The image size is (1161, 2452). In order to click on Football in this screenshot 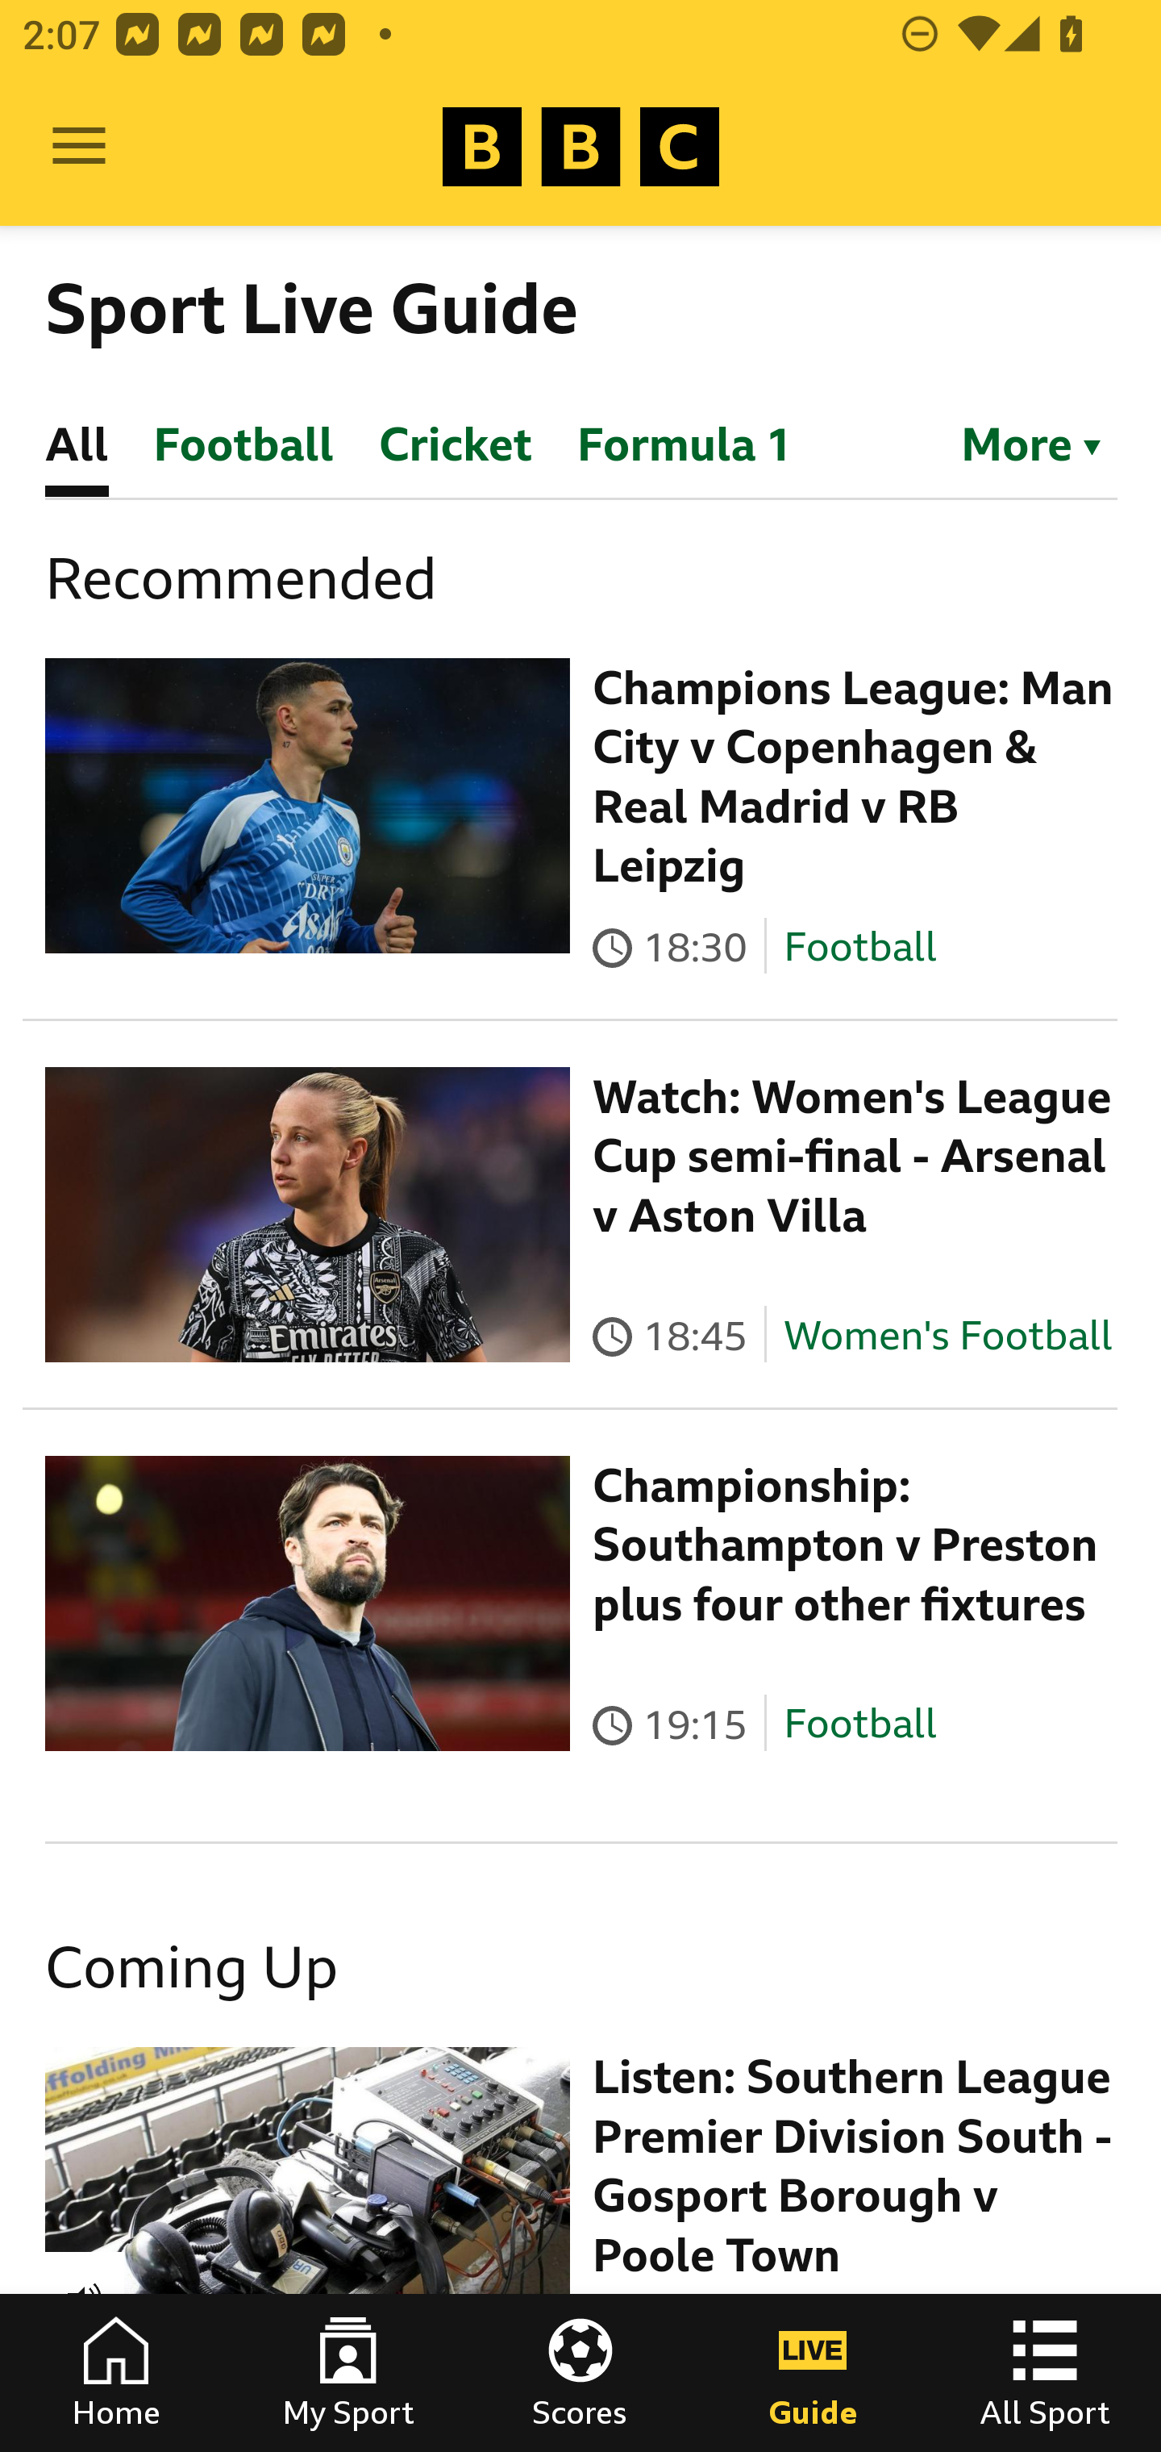, I will do `click(859, 945)`.